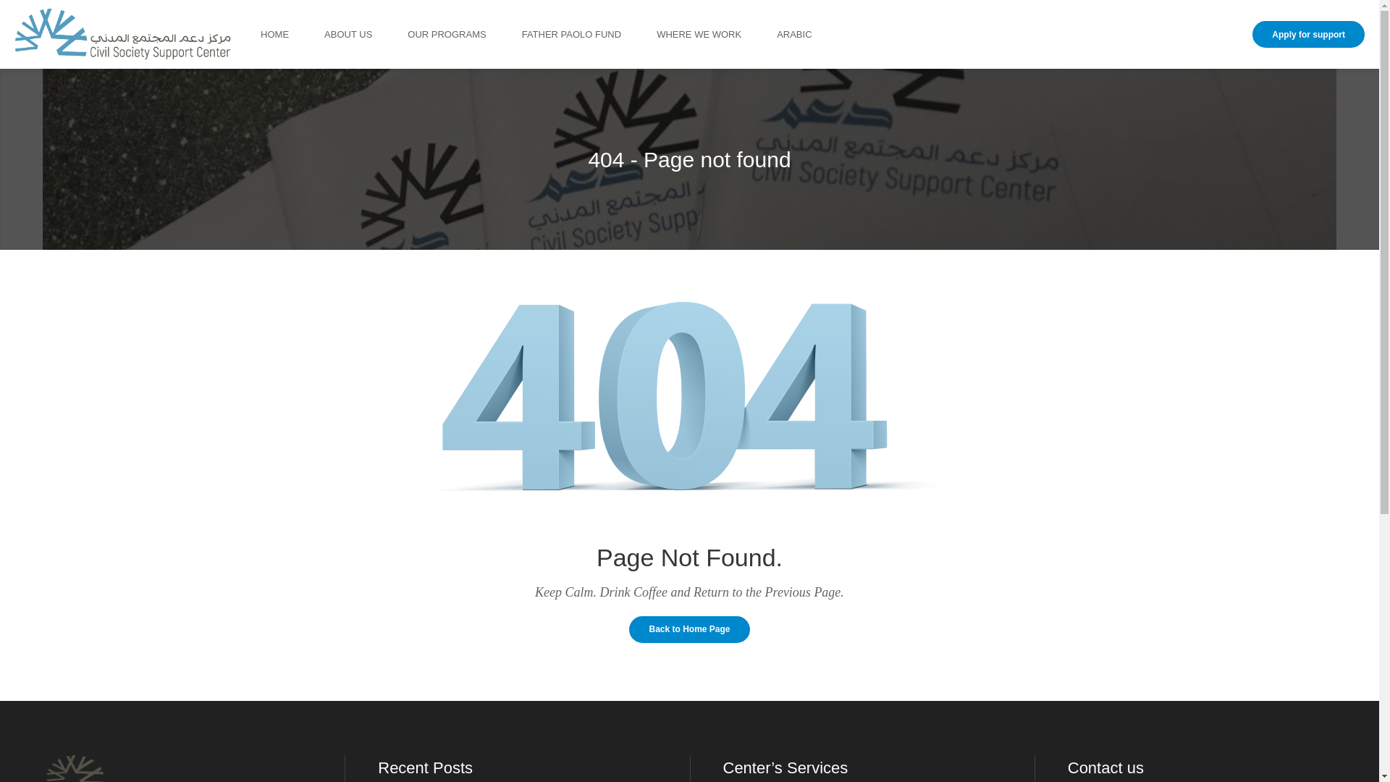 The height and width of the screenshot is (782, 1390). I want to click on ARABIC, so click(812, 35).